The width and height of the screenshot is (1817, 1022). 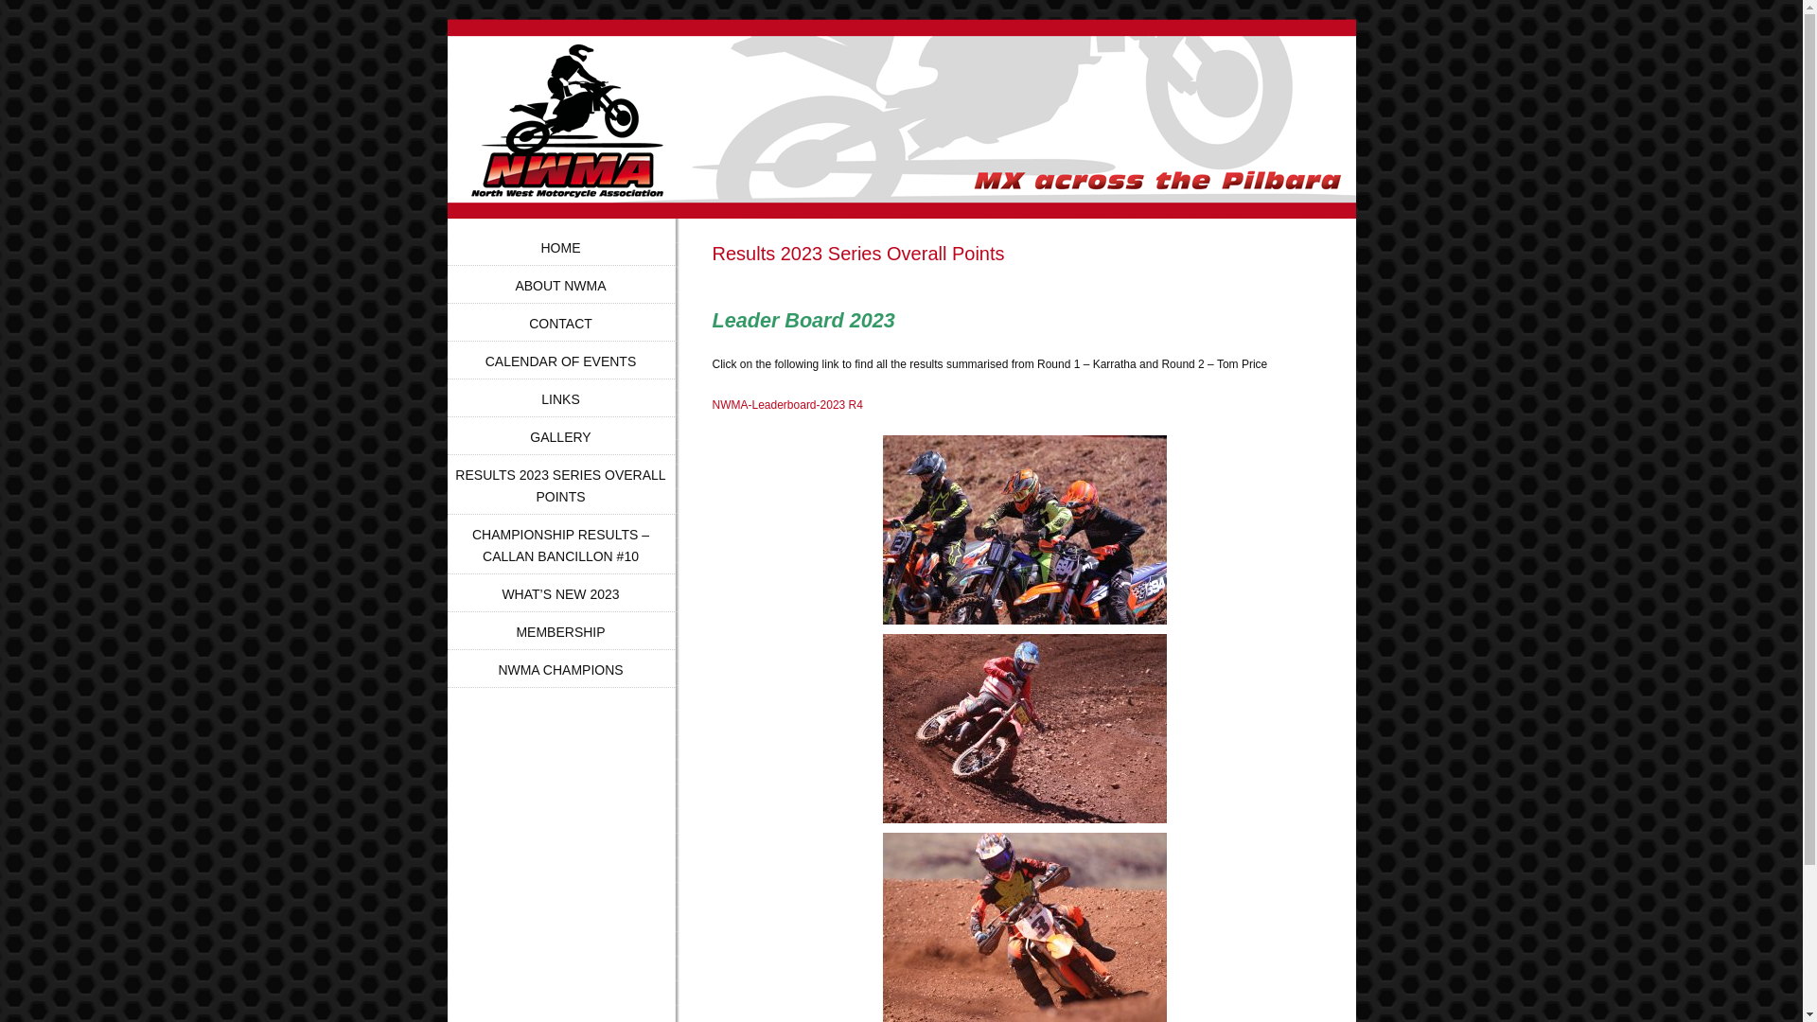 What do you see at coordinates (560, 324) in the screenshot?
I see `CONTACT` at bounding box center [560, 324].